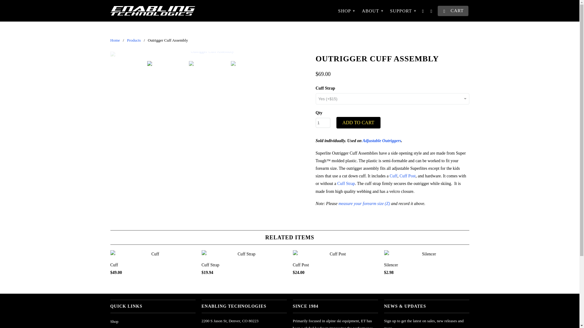 The height and width of the screenshot is (328, 584). Describe the element at coordinates (323, 123) in the screenshot. I see `1` at that location.